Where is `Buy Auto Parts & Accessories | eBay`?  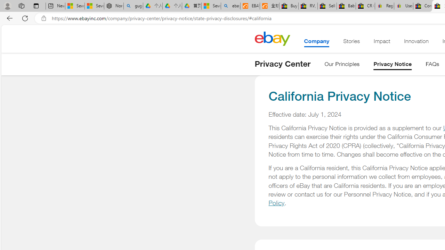
Buy Auto Parts & Accessories | eBay is located at coordinates (289, 6).